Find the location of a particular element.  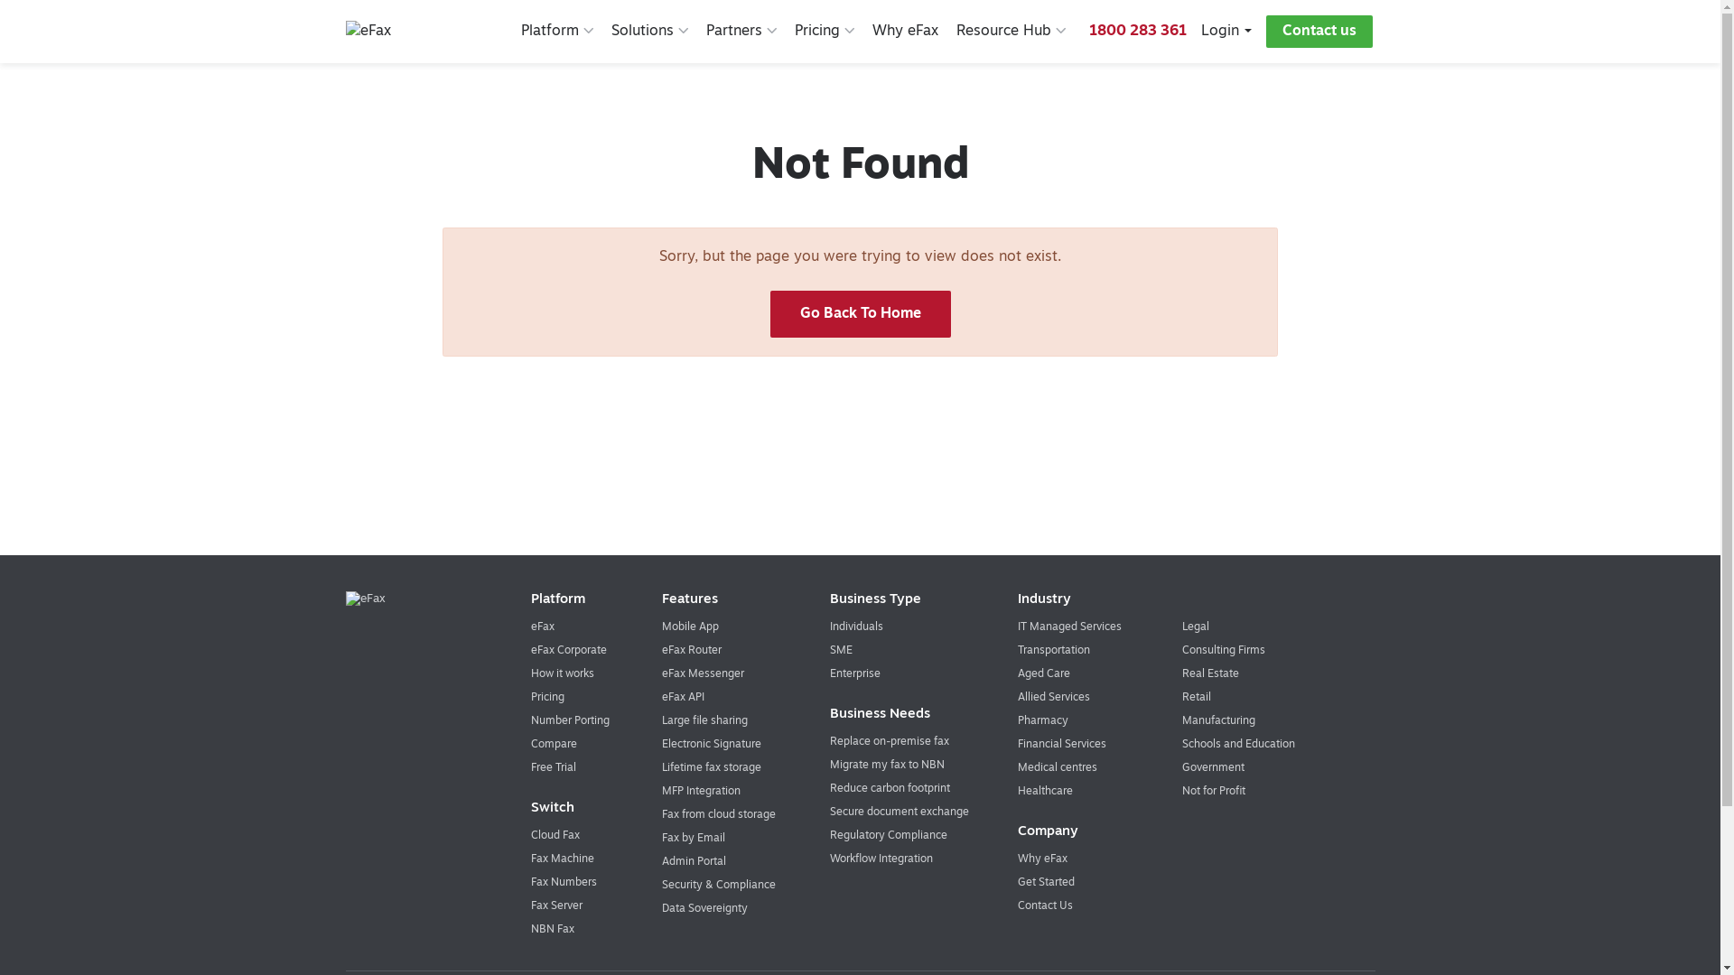

1800 283 361 is located at coordinates (1138, 32).